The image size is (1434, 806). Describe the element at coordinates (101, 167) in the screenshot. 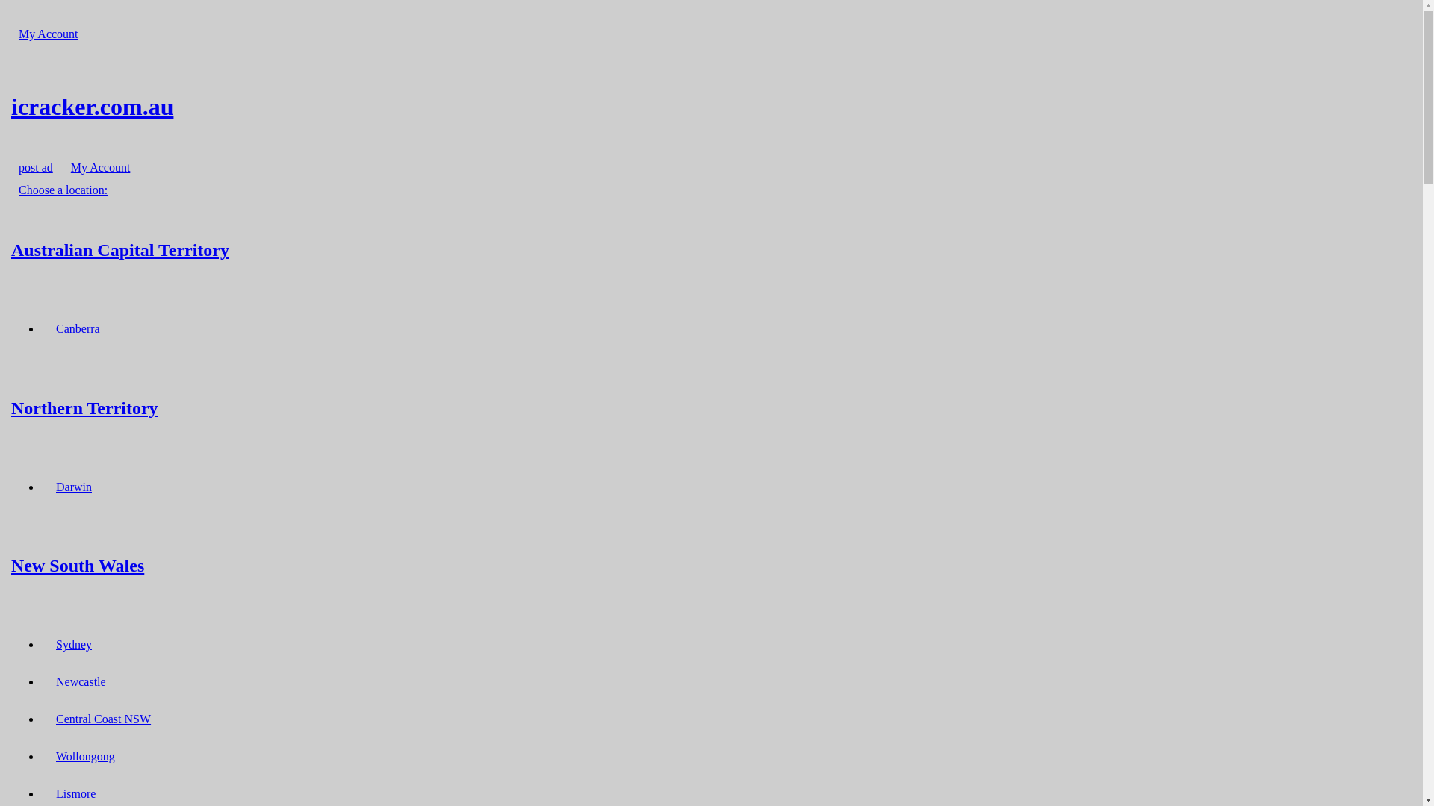

I see `My Account` at that location.